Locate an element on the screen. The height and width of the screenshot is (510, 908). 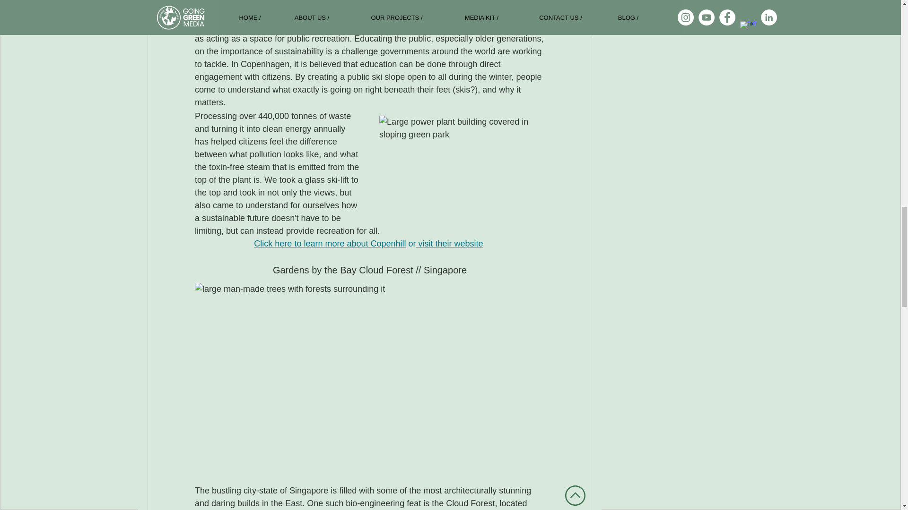
Click here to learn more about Copenhill is located at coordinates (330, 244).